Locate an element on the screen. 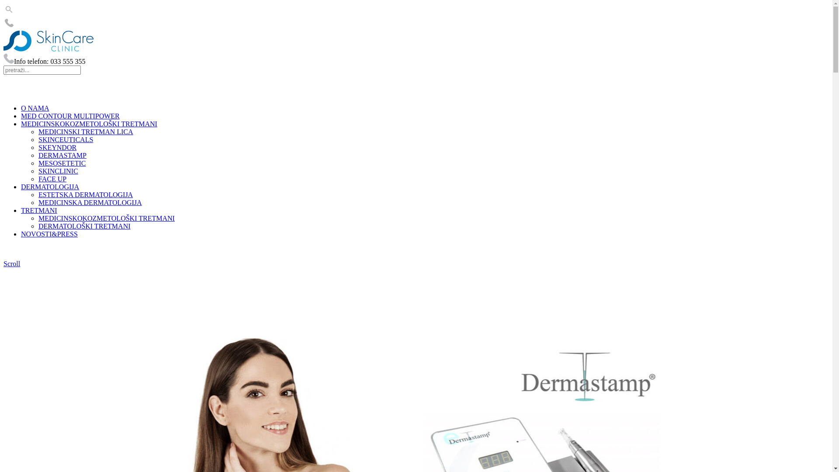 The image size is (839, 472). SKINCEUTICALS is located at coordinates (66, 140).